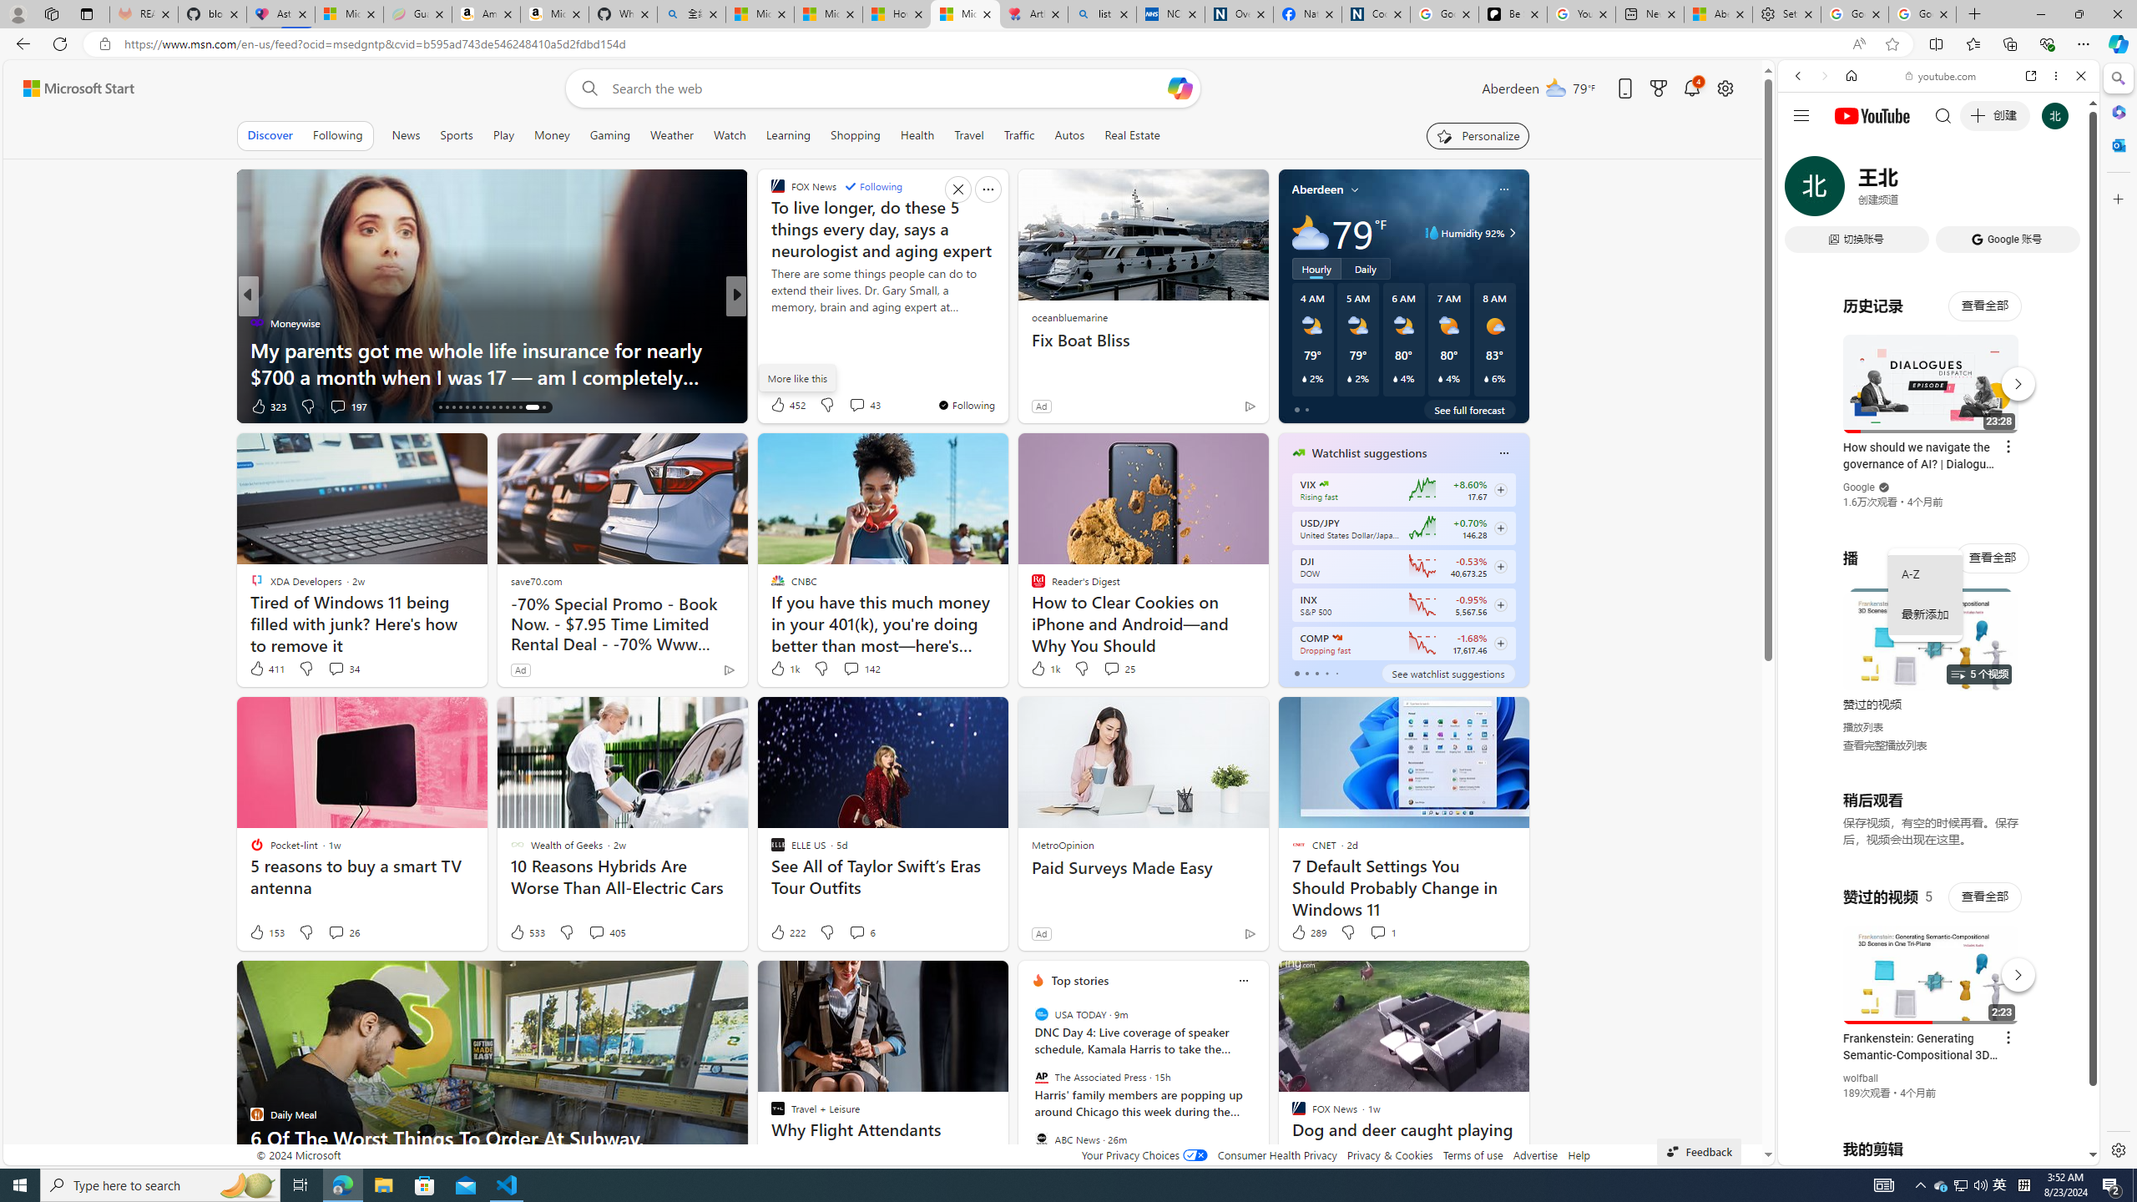 The image size is (2137, 1202). What do you see at coordinates (1317, 189) in the screenshot?
I see `Aberdeen` at bounding box center [1317, 189].